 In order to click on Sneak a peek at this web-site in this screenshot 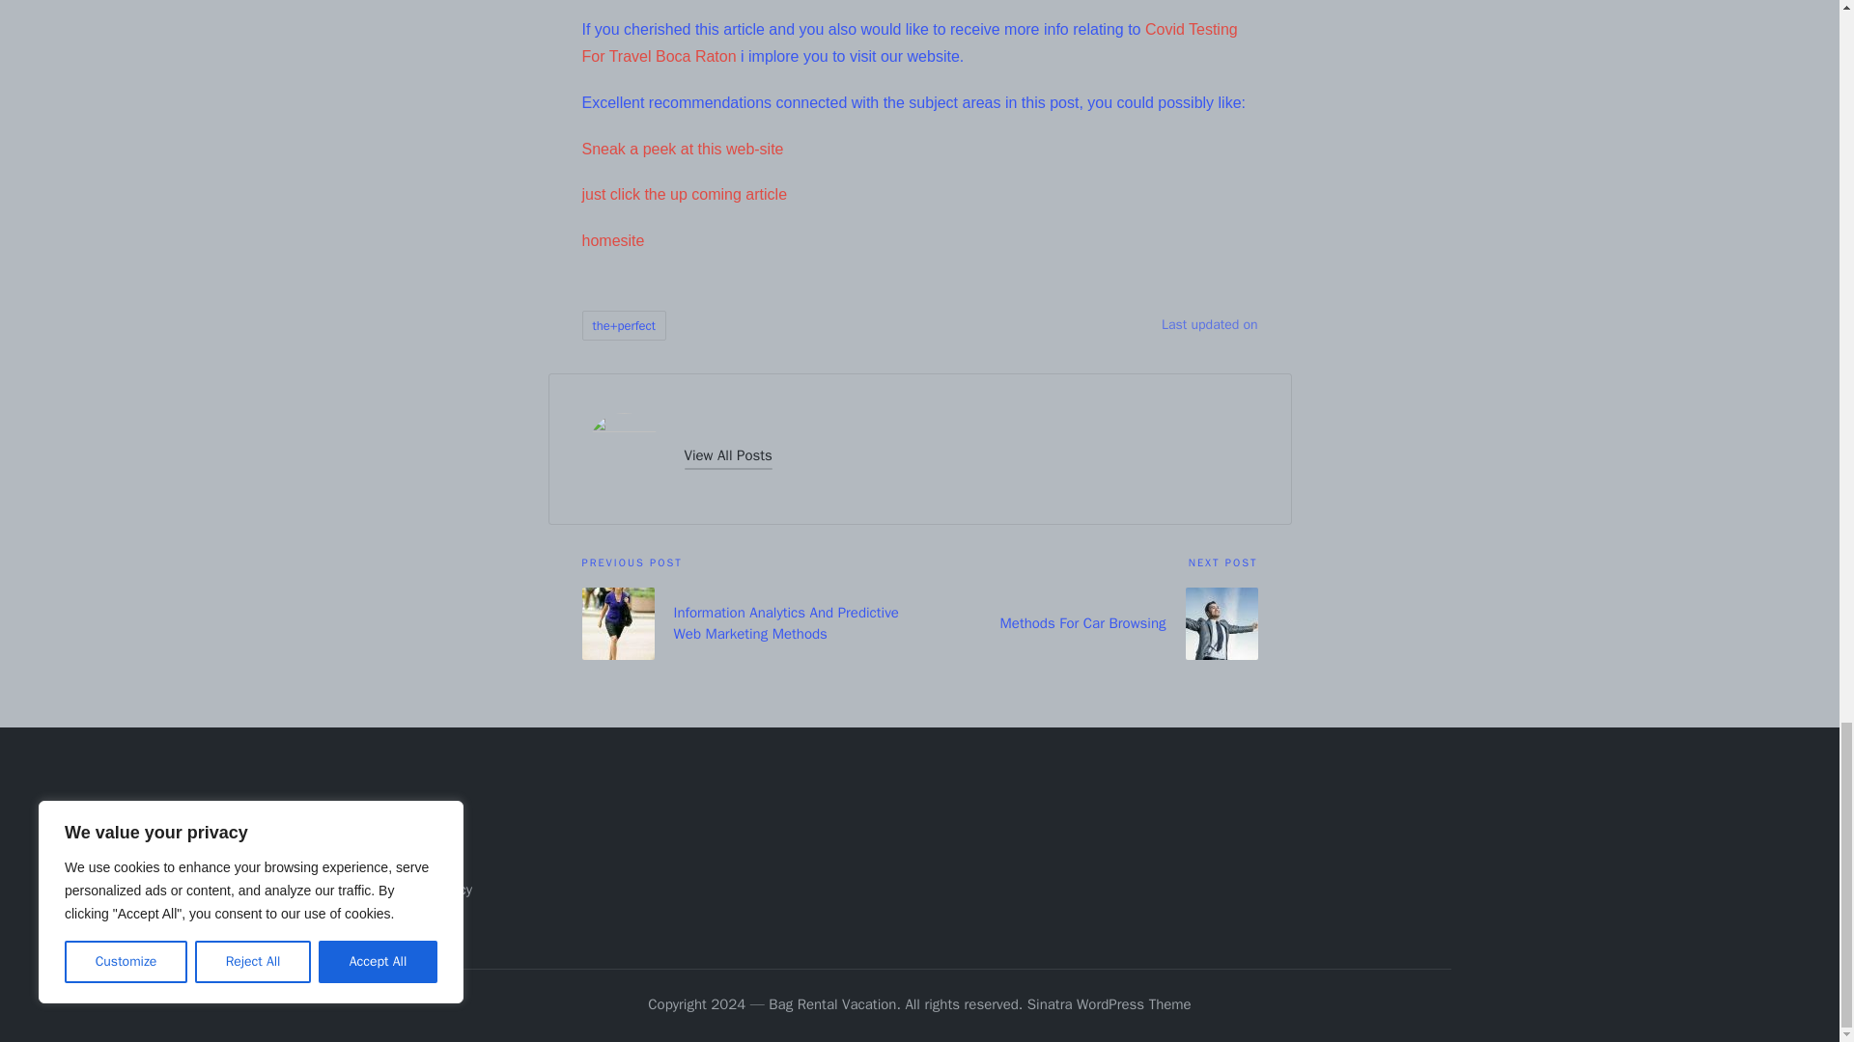, I will do `click(682, 148)`.